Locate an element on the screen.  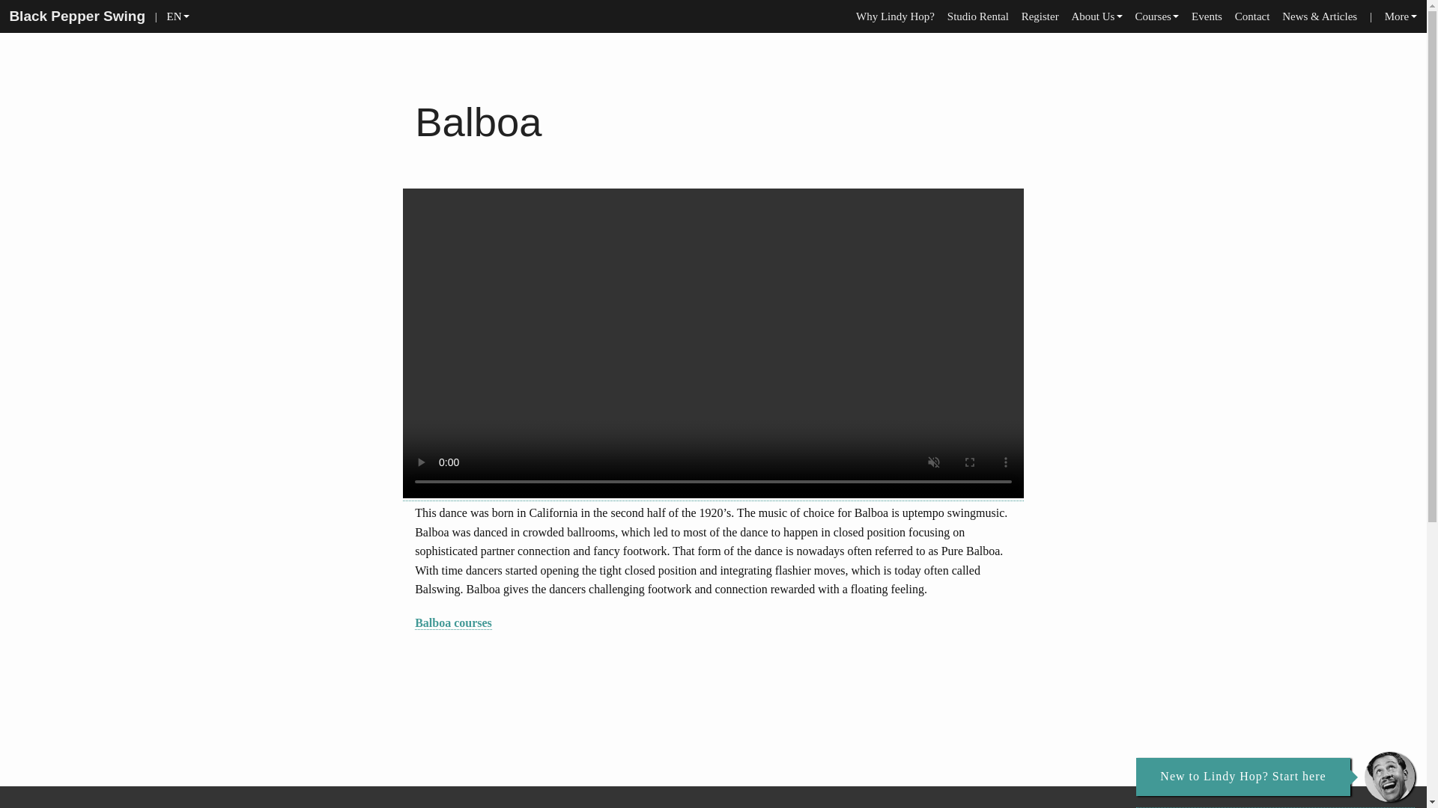
Beginners is located at coordinates (1155, 66).